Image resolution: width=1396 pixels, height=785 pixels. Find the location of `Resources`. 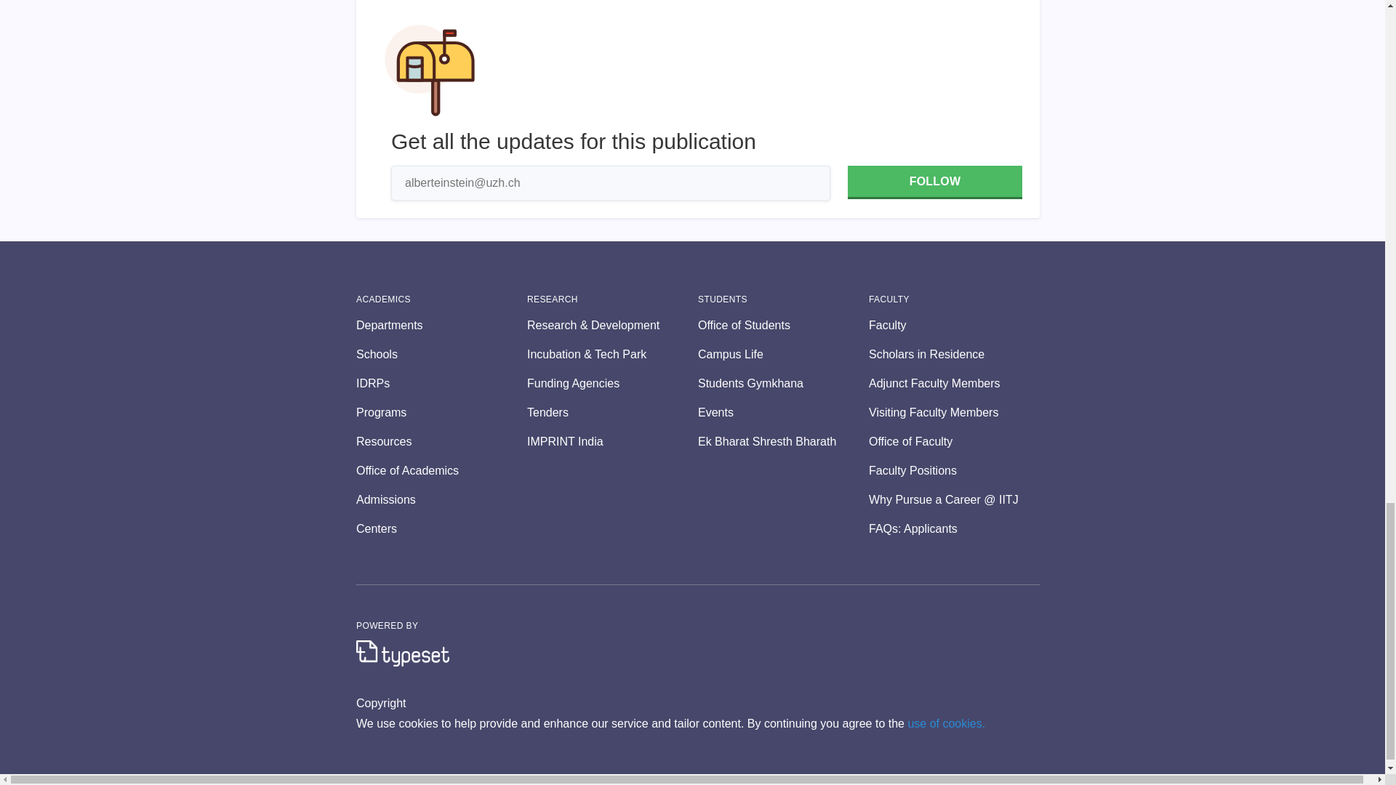

Resources is located at coordinates (441, 442).